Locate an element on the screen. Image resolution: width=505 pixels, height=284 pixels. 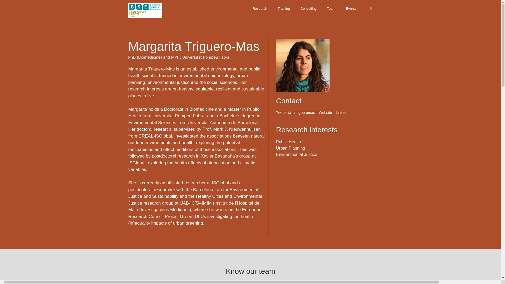
Research is located at coordinates (260, 8).